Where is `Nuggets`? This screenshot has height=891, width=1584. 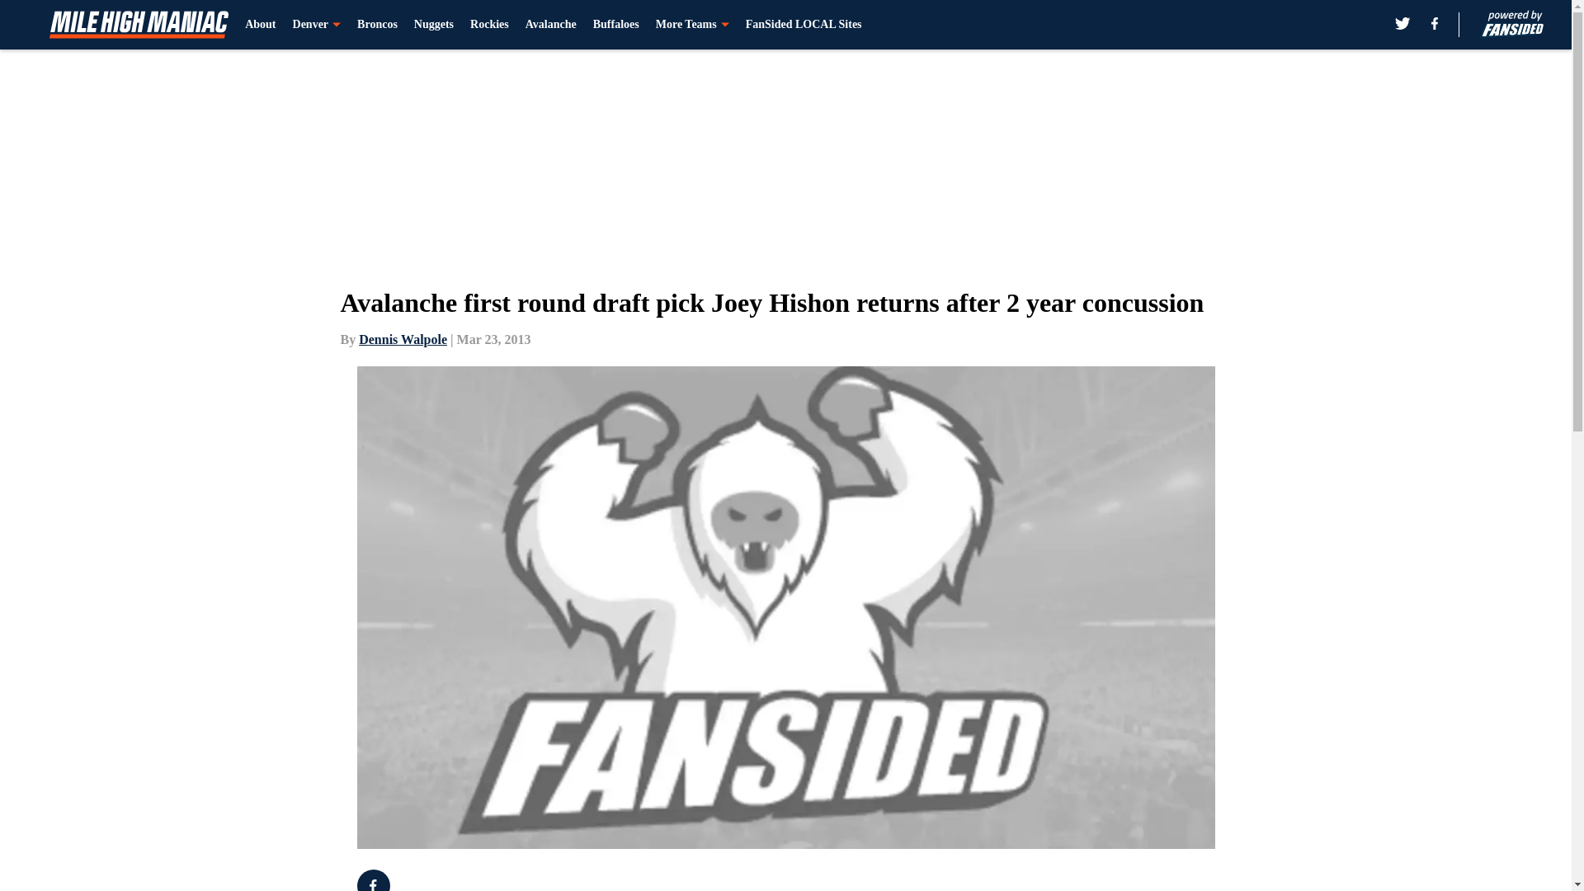
Nuggets is located at coordinates (433, 25).